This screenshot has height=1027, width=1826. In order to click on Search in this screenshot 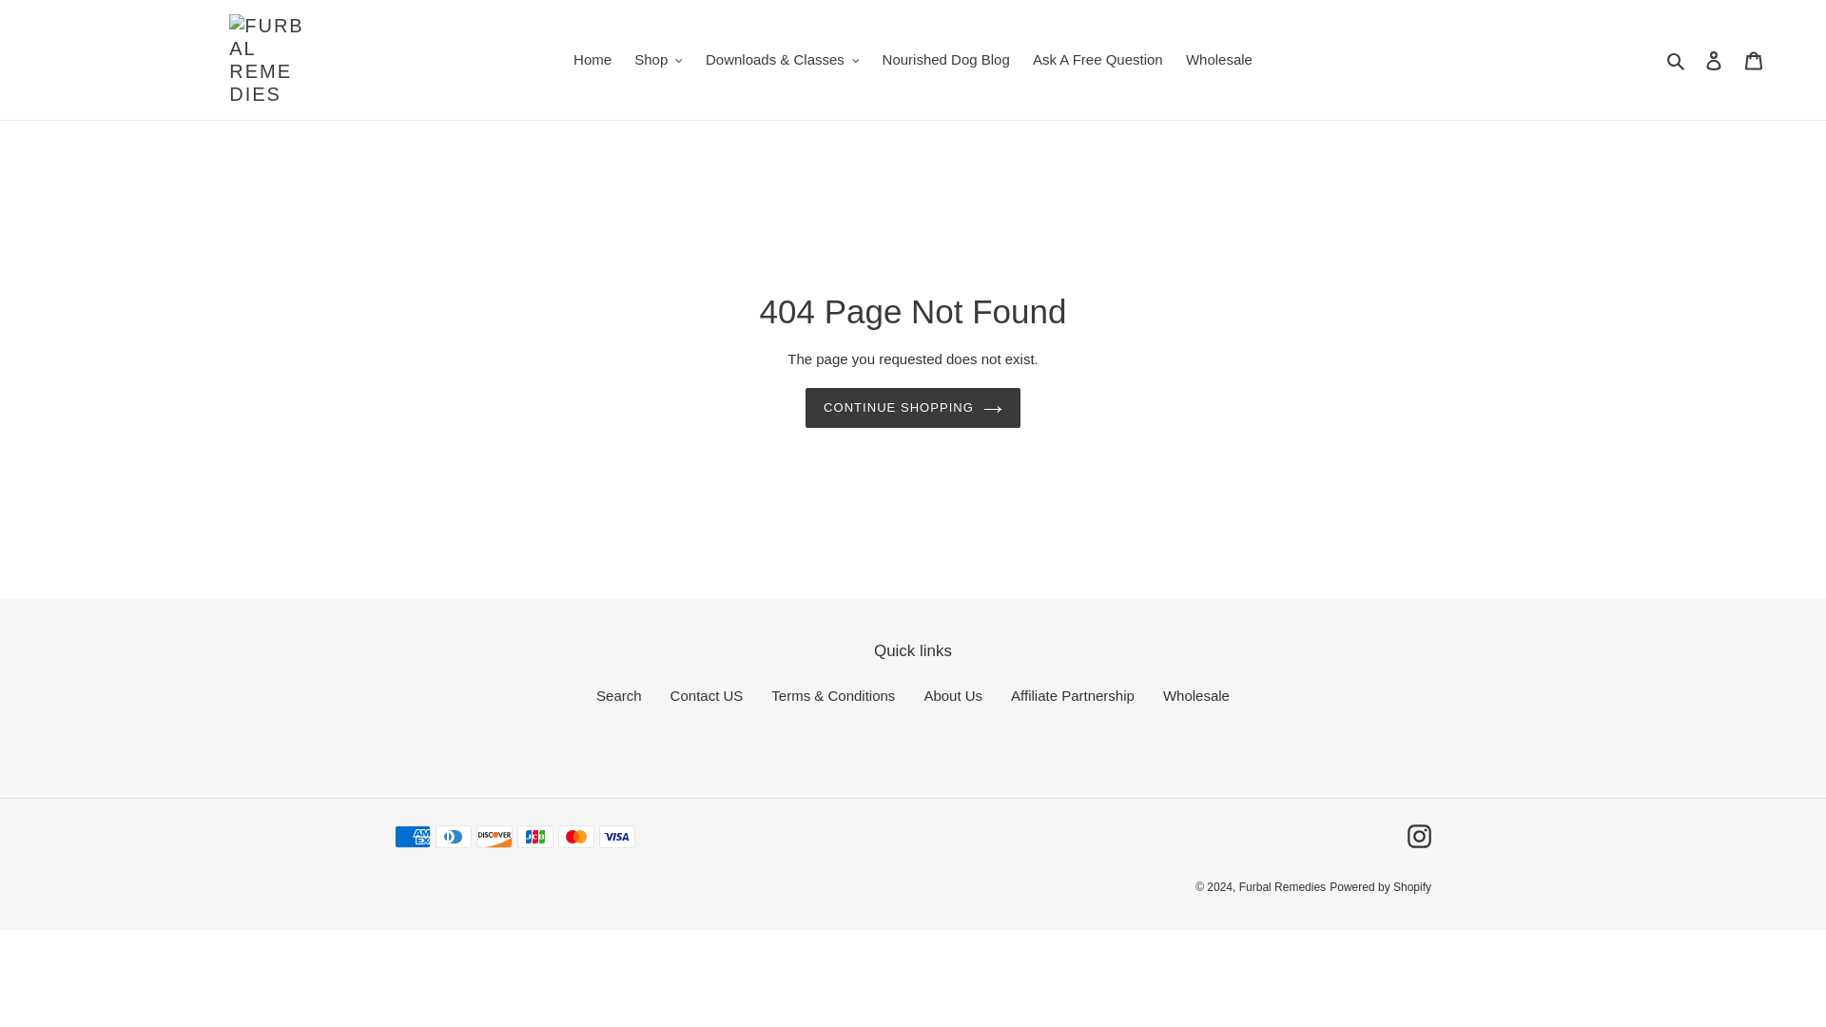, I will do `click(1677, 59)`.